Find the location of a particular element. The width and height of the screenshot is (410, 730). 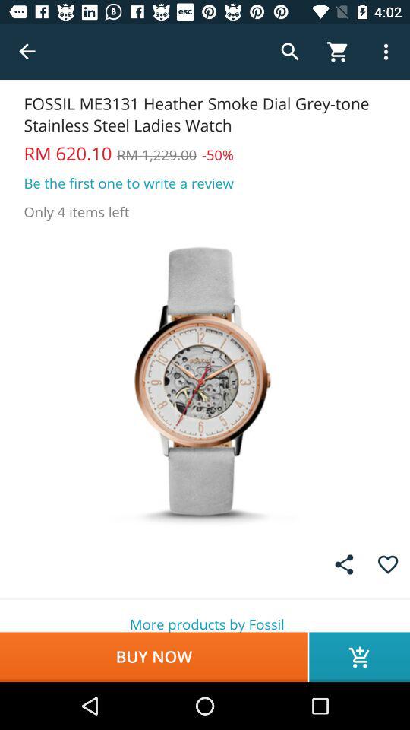

share the item is located at coordinates (344, 564).